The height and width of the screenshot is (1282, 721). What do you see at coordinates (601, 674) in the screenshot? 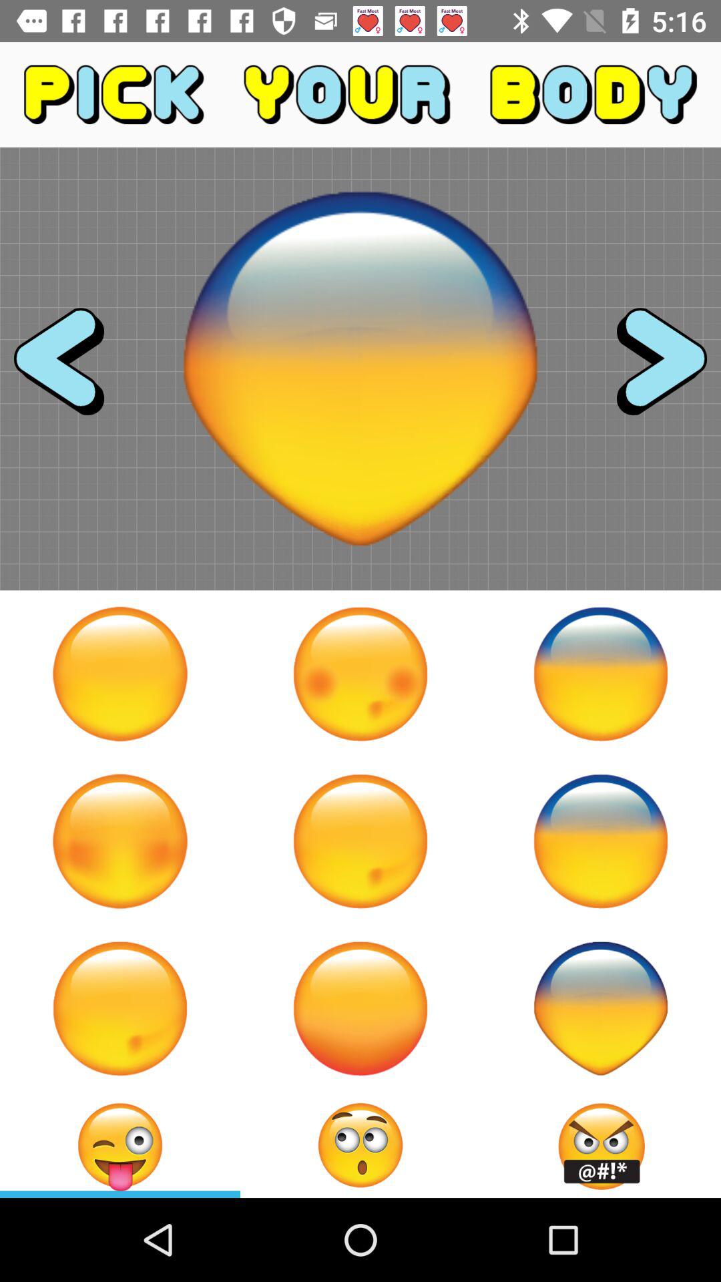
I see `toggle emoji` at bounding box center [601, 674].